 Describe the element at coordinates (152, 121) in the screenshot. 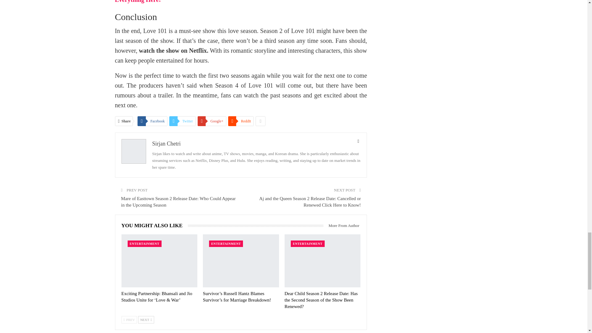

I see `Facebook` at that location.